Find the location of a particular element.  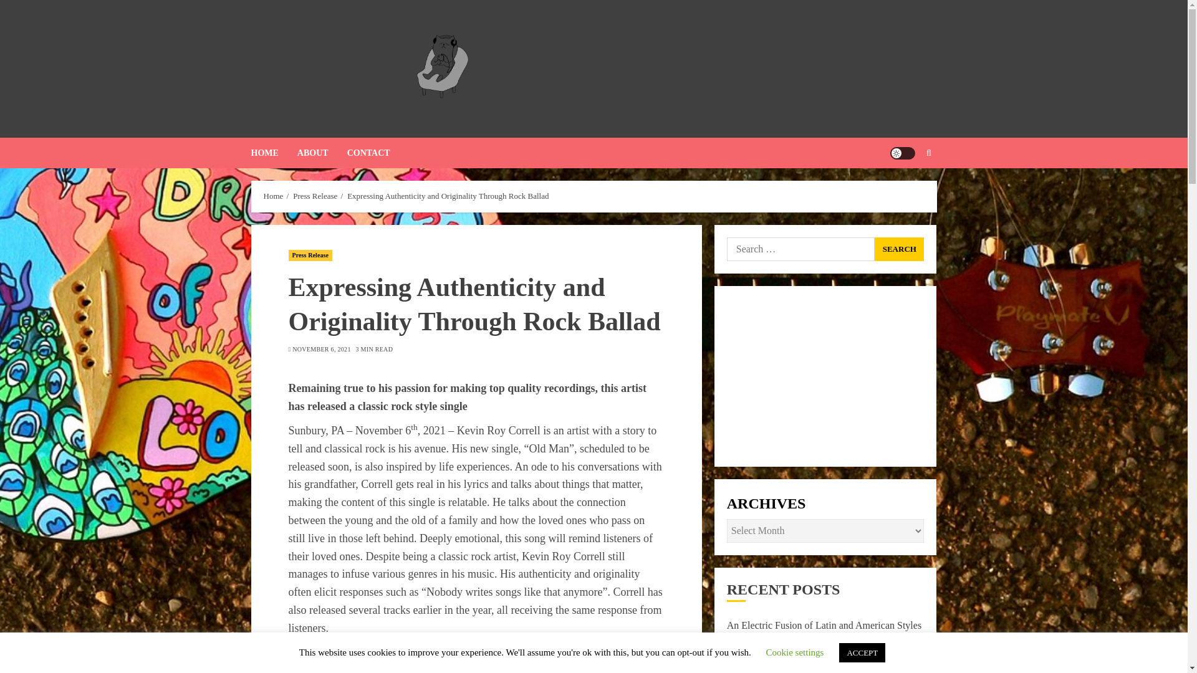

Press Release is located at coordinates (310, 255).